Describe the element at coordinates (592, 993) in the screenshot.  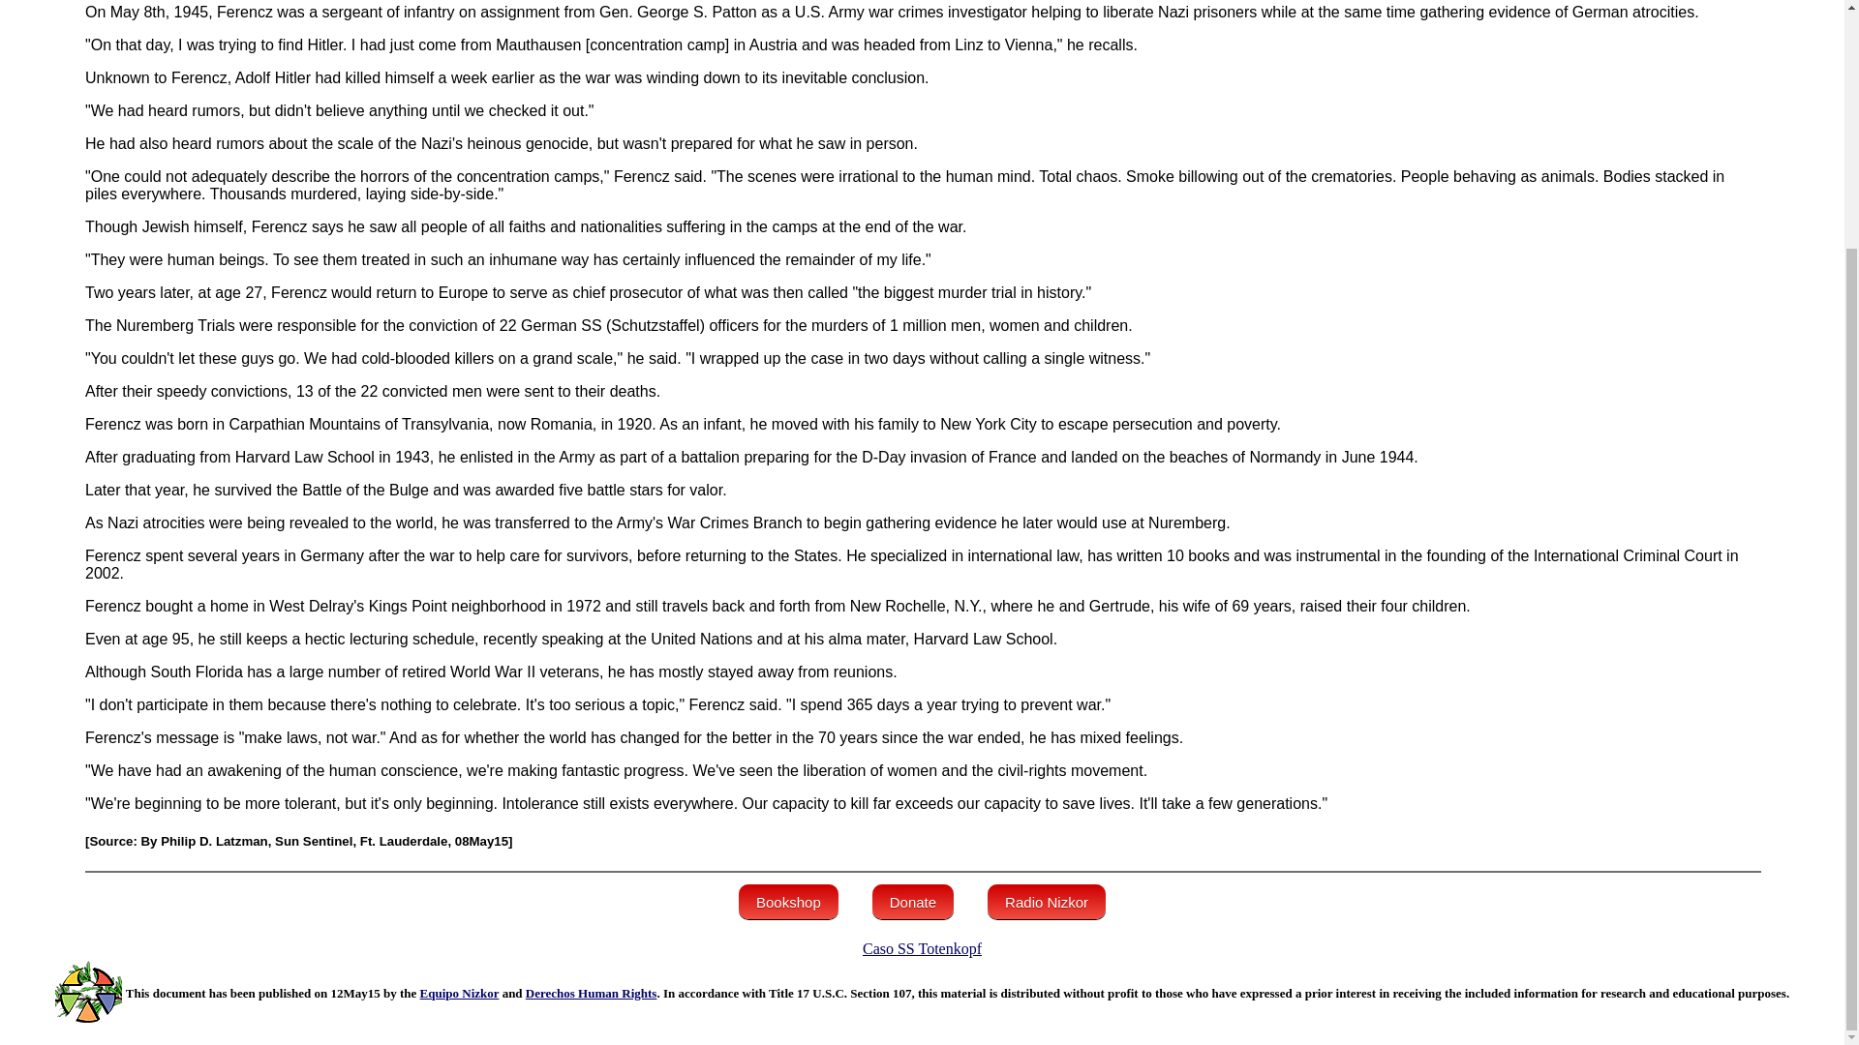
I see `Derechos Human Rights` at that location.